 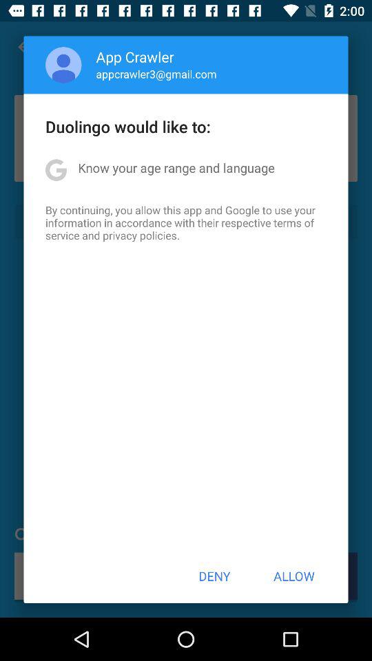 I want to click on launch the item below duolingo would like app, so click(x=176, y=168).